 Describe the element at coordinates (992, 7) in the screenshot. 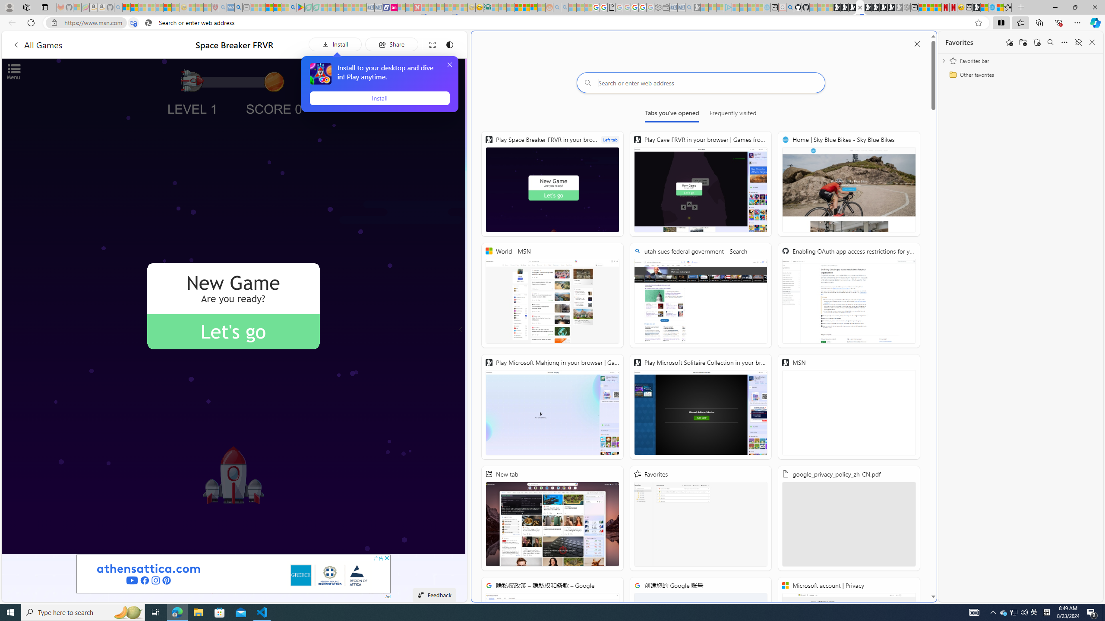

I see `Home | Sky Blue Bikes - Sky Blue Bikes` at that location.